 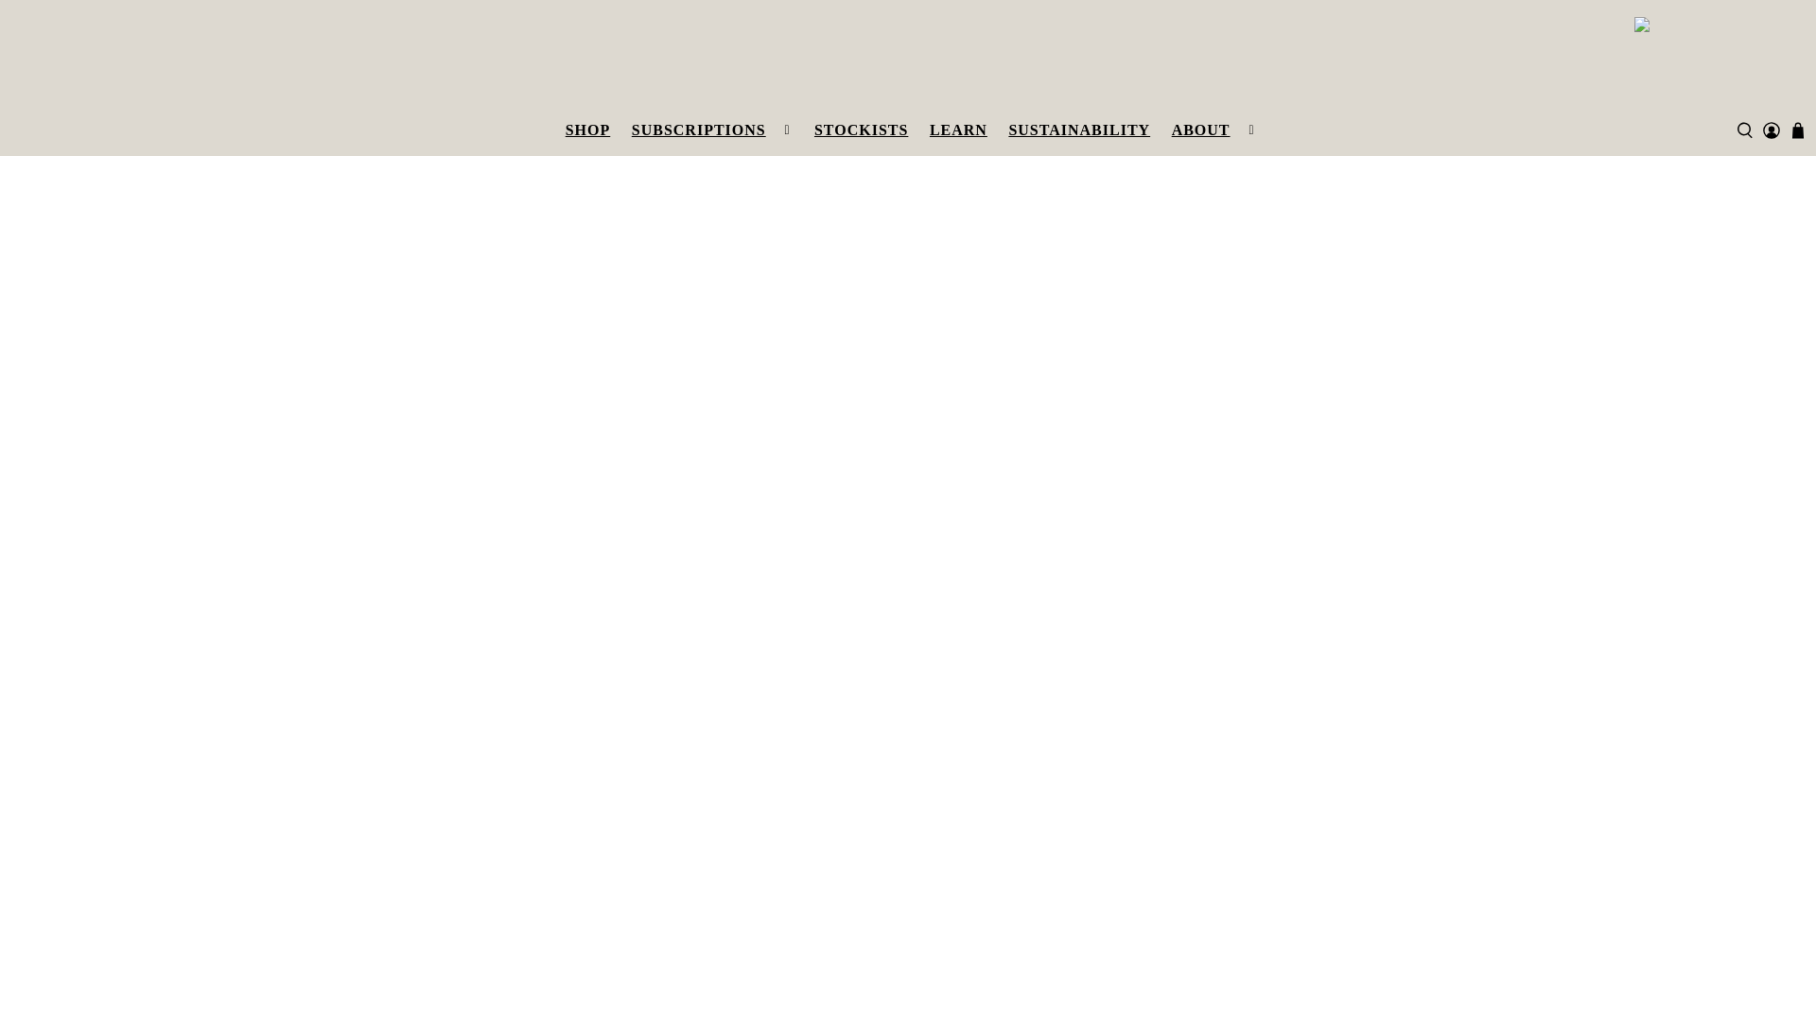 What do you see at coordinates (959, 130) in the screenshot?
I see `LEARN` at bounding box center [959, 130].